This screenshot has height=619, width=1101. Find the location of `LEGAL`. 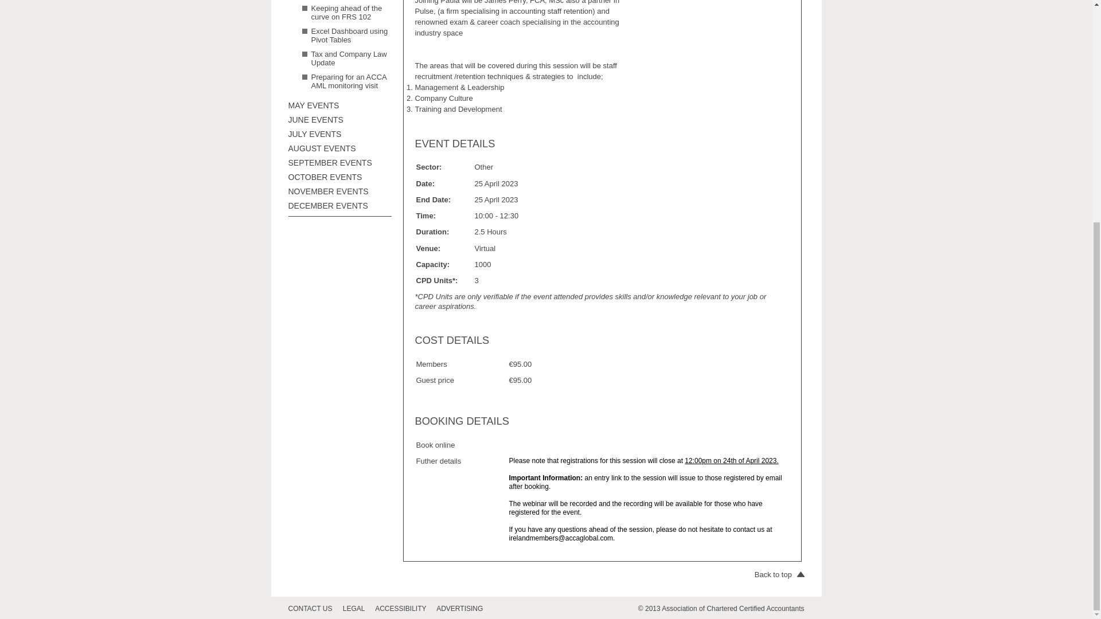

LEGAL is located at coordinates (358, 609).